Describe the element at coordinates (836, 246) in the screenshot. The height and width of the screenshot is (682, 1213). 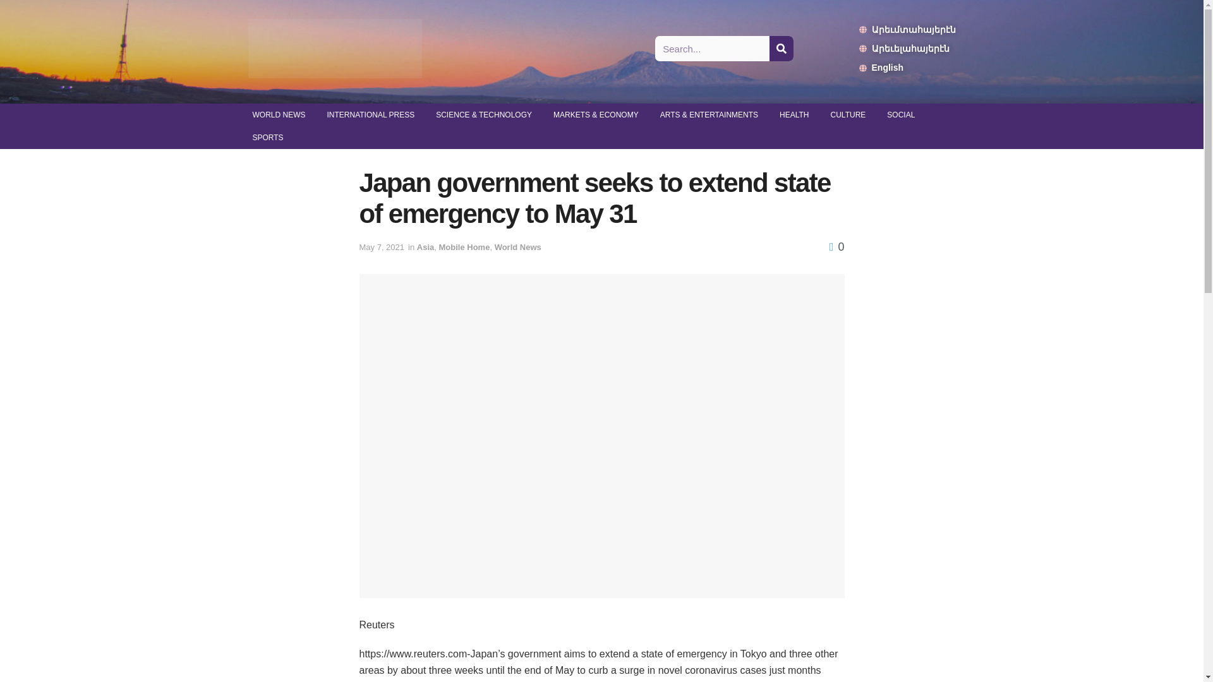
I see `0` at that location.